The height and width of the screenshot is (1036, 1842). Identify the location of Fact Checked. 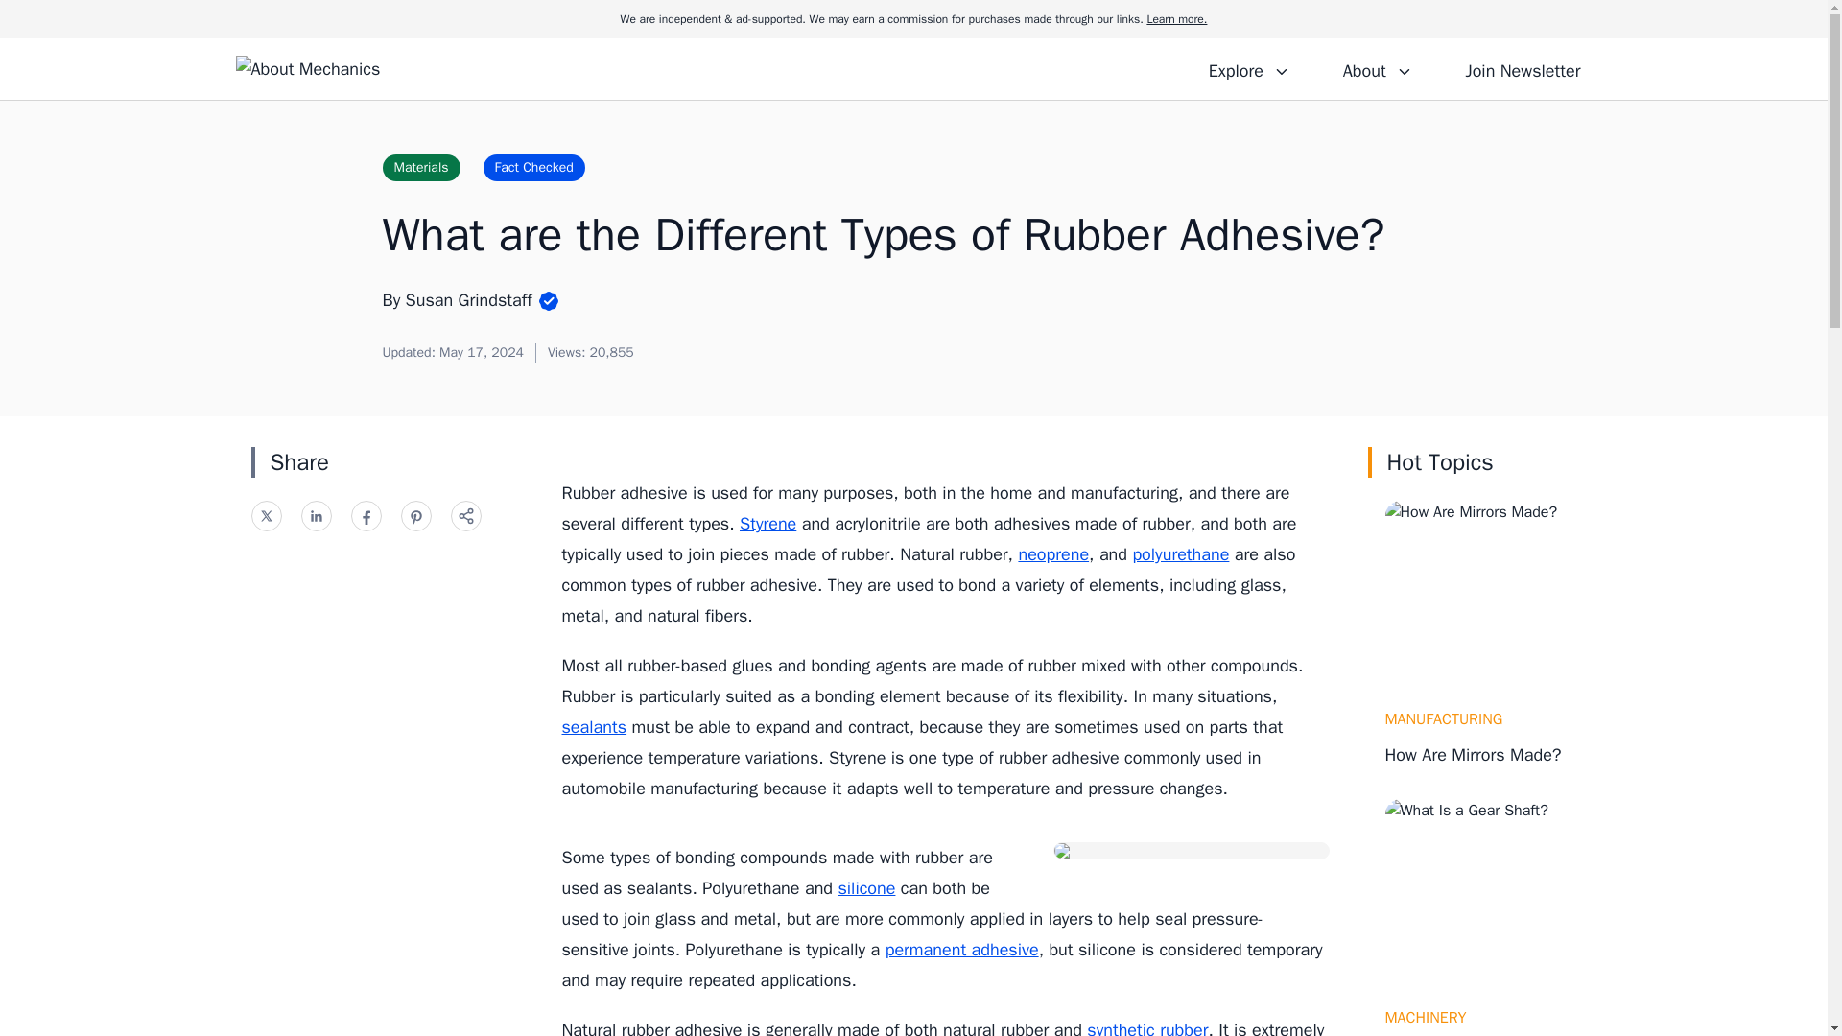
(533, 167).